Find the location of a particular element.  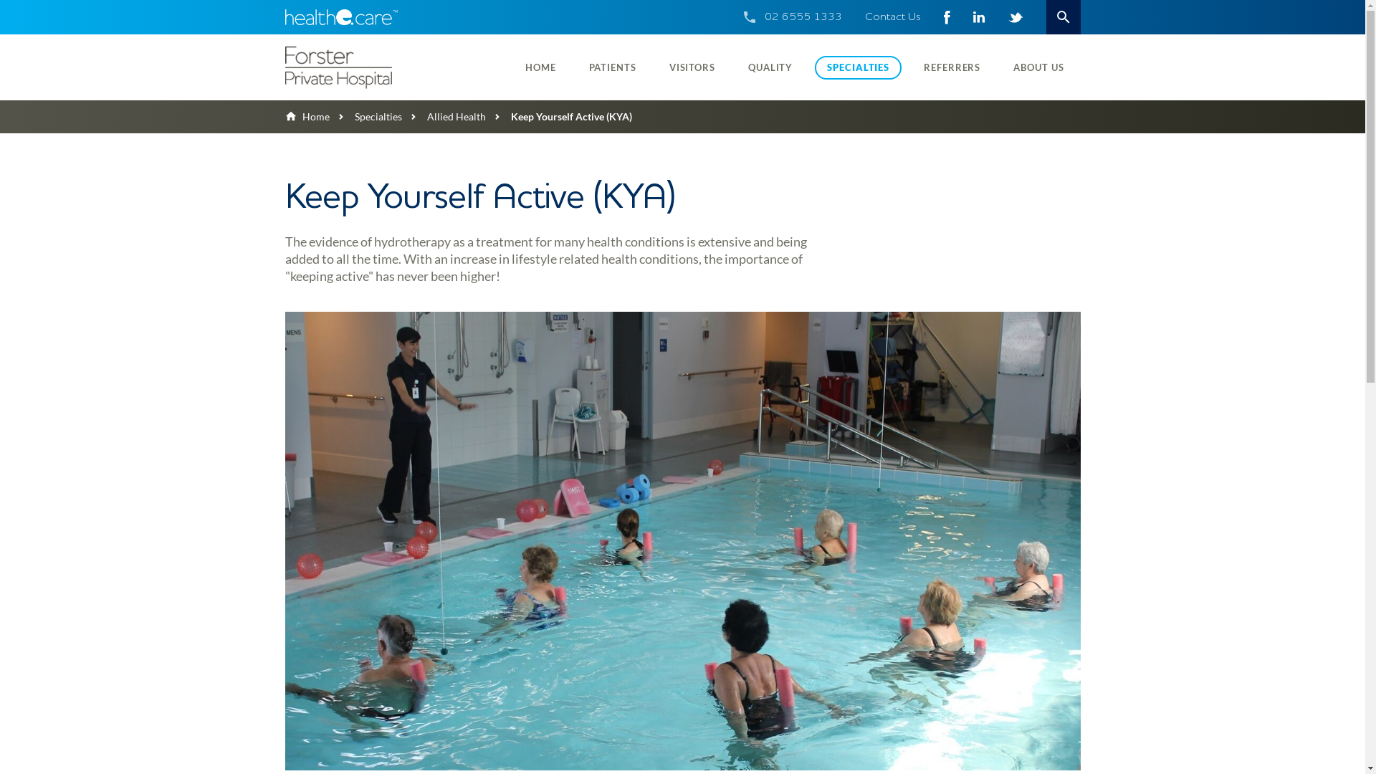

PATIENTS is located at coordinates (613, 67).